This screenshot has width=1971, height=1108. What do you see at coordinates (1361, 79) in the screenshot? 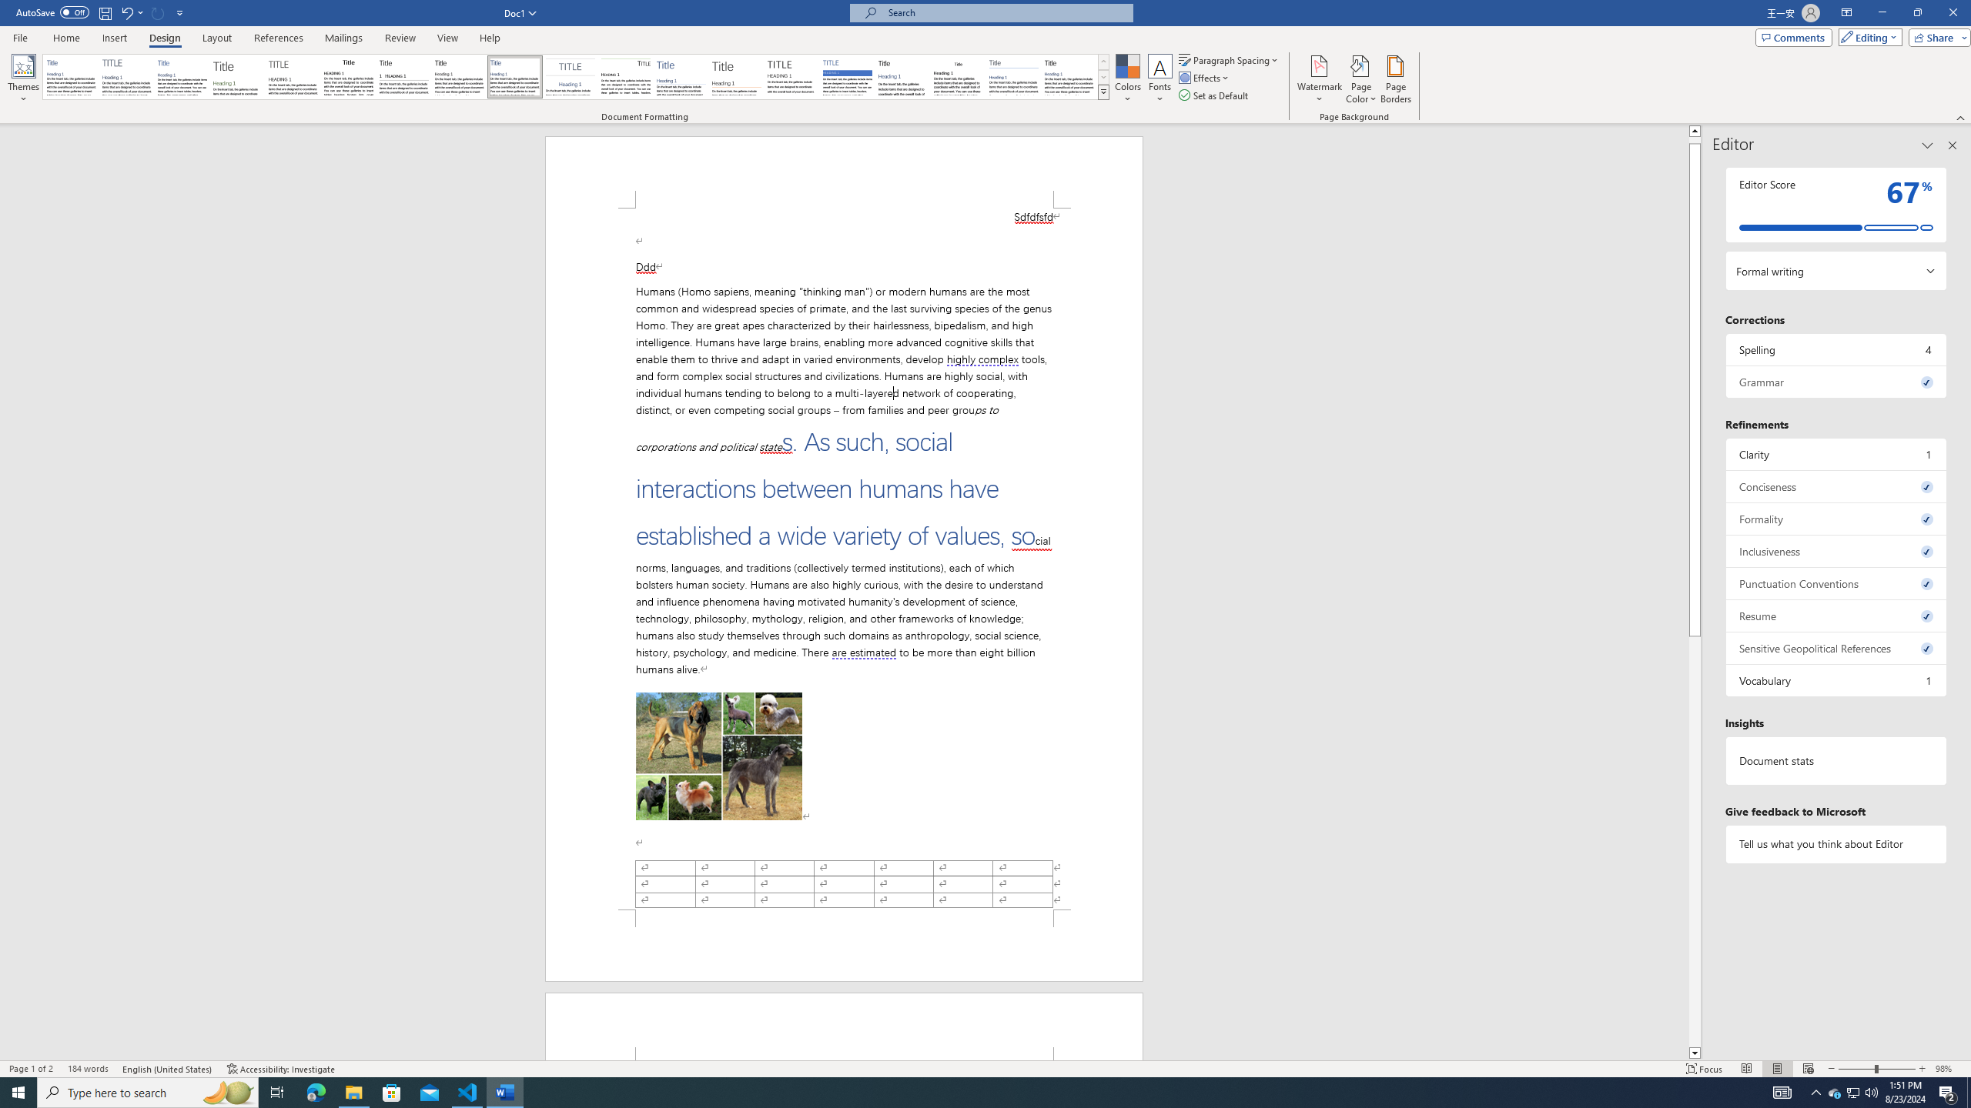
I see `Page Color` at bounding box center [1361, 79].